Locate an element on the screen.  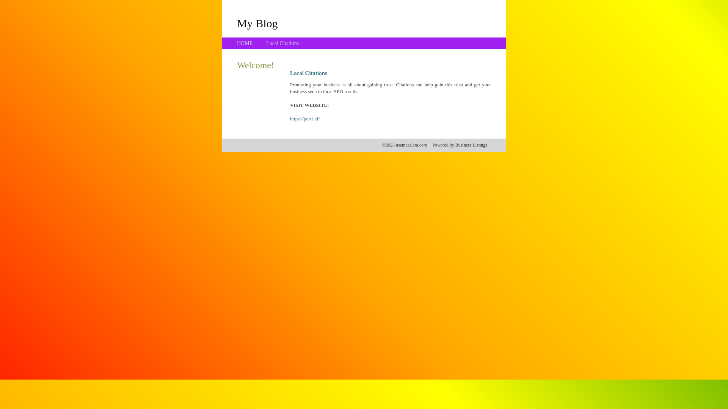
My Blog is located at coordinates (257, 23).